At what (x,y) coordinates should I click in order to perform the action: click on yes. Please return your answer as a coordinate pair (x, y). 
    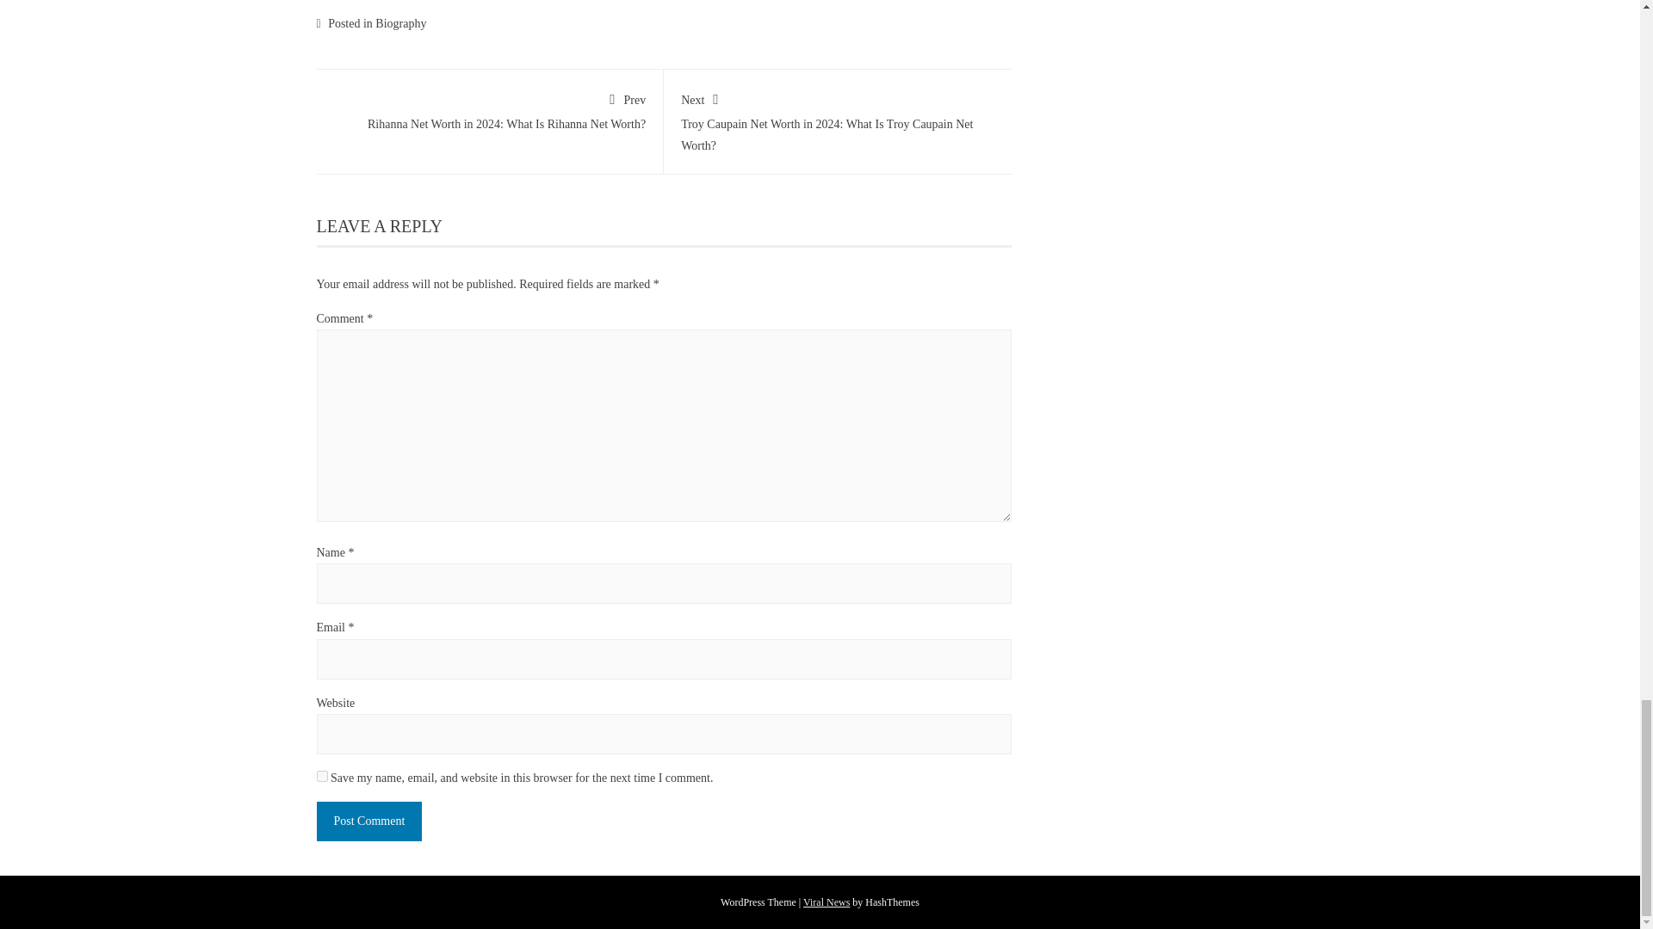
    Looking at the image, I should click on (322, 776).